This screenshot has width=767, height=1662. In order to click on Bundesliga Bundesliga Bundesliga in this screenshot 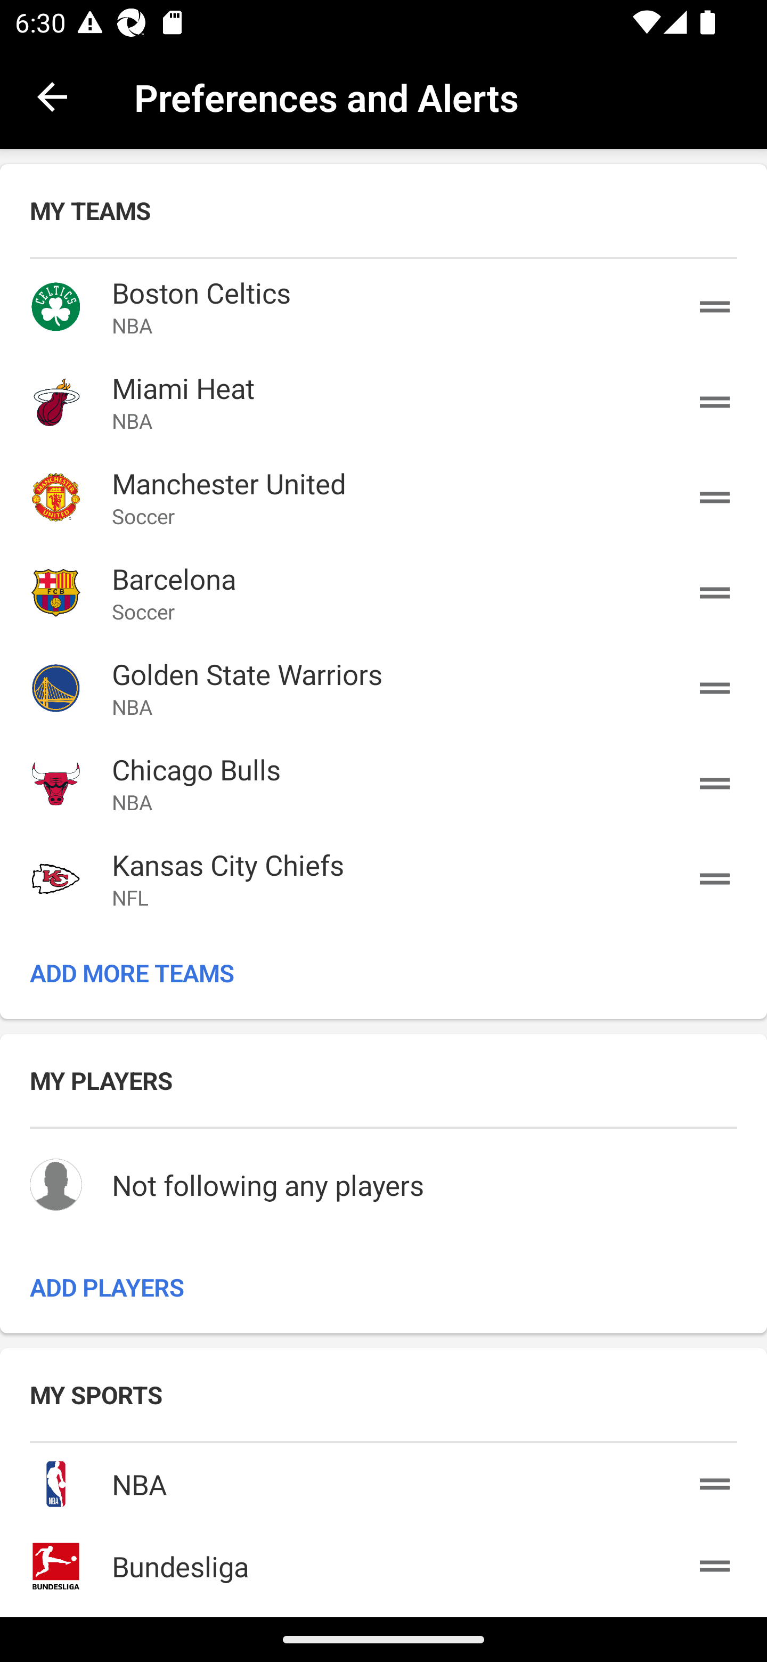, I will do `click(383, 1562)`.